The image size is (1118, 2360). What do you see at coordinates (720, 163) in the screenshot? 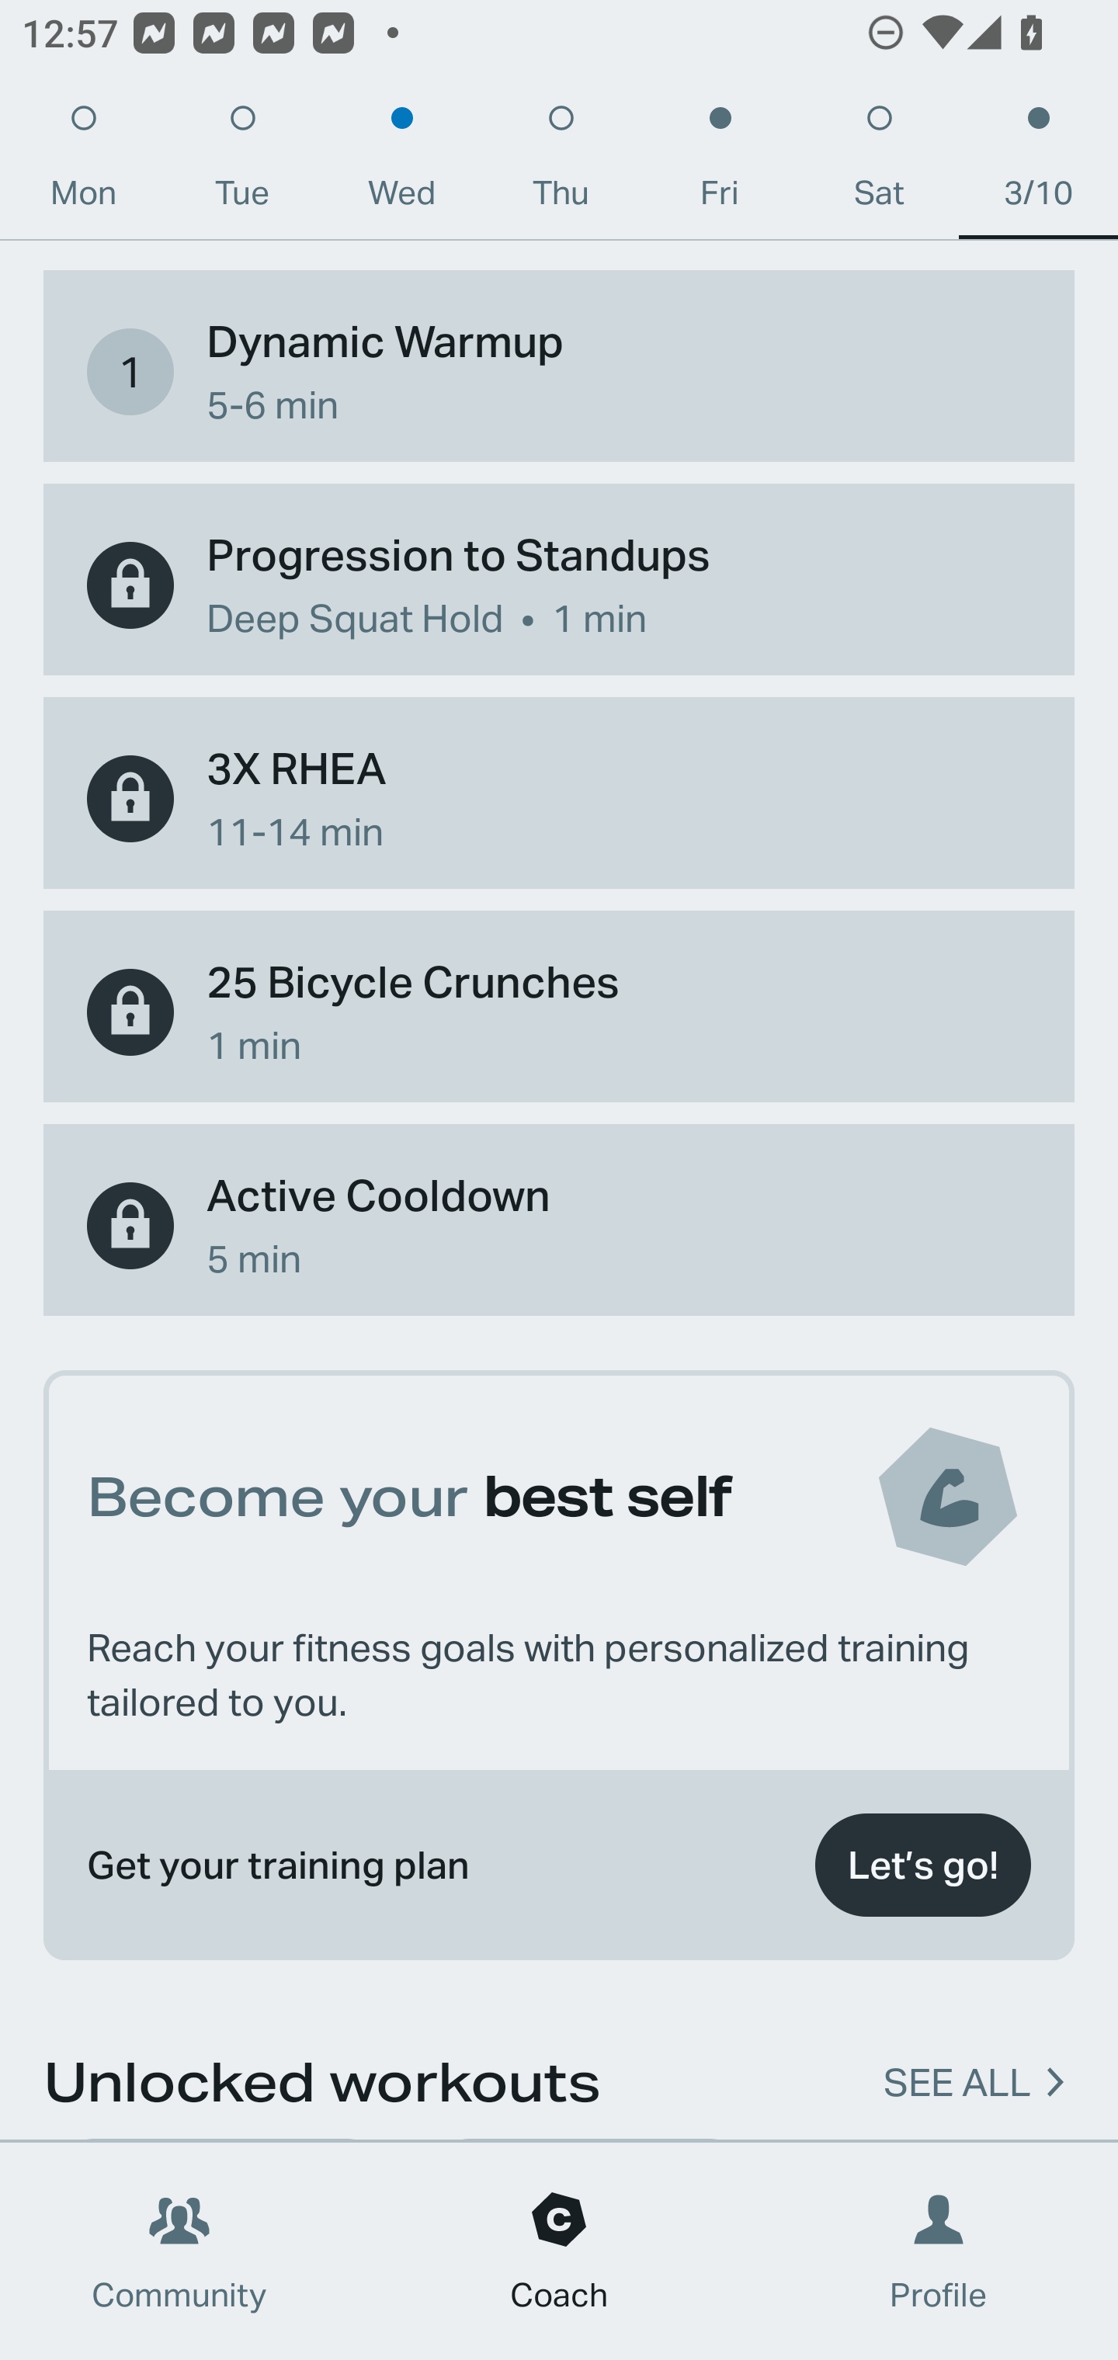
I see `Fri` at bounding box center [720, 163].